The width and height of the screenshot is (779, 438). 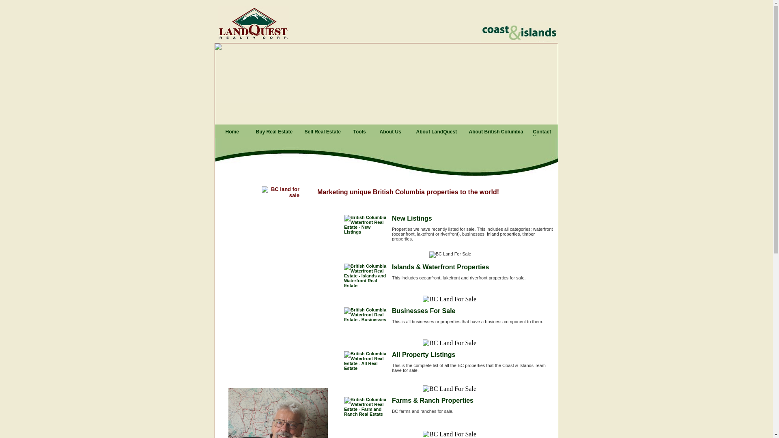 What do you see at coordinates (441, 267) in the screenshot?
I see `Islands & Waterfront Properties` at bounding box center [441, 267].